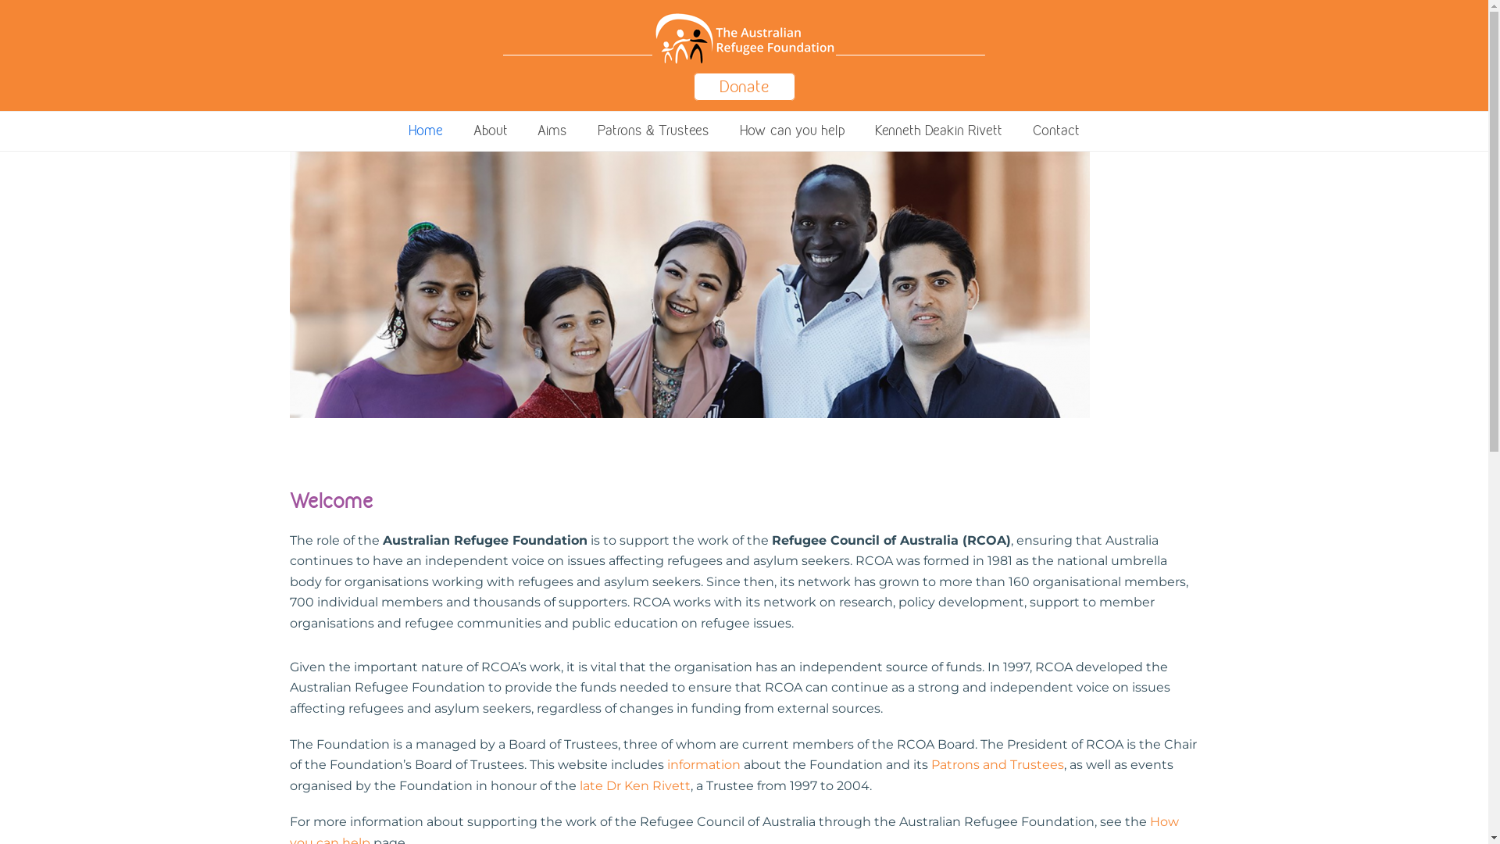  What do you see at coordinates (744, 87) in the screenshot?
I see `Donate` at bounding box center [744, 87].